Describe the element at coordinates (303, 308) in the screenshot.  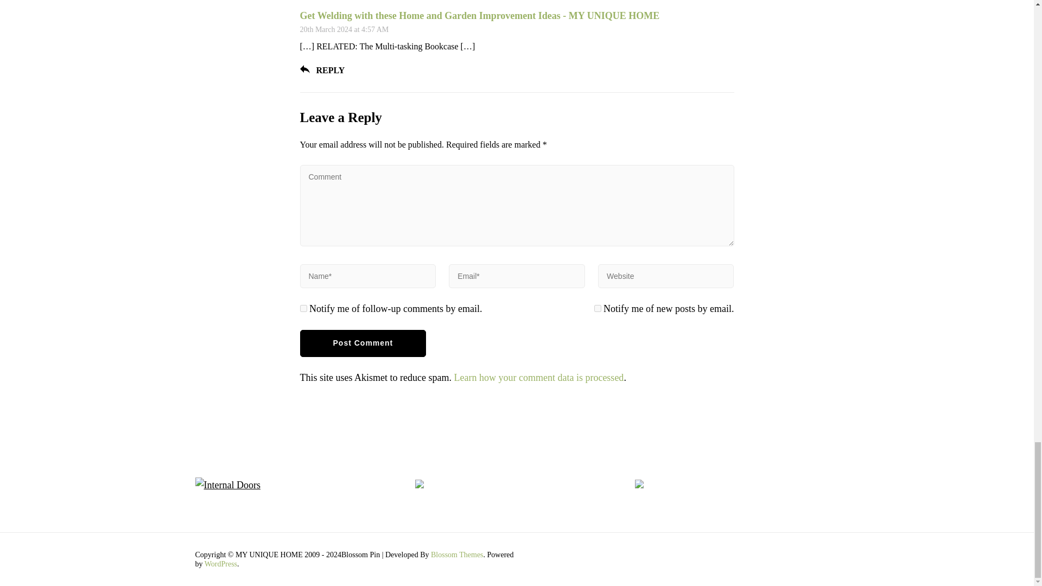
I see `subscribe` at that location.